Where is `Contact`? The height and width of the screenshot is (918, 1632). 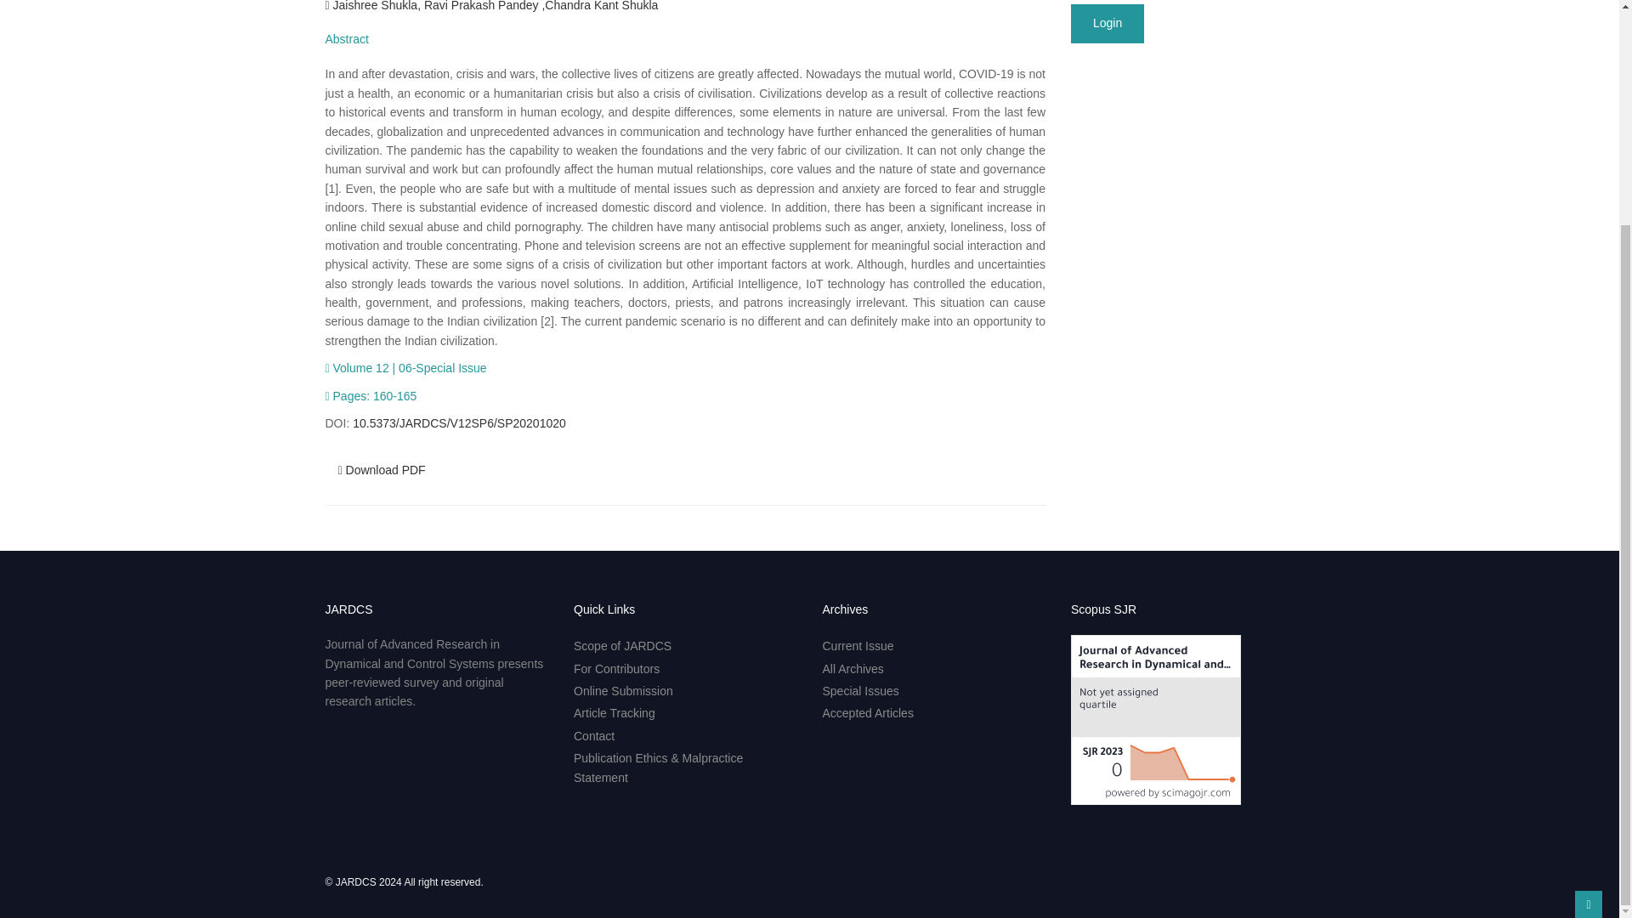
Contact is located at coordinates (594, 735).